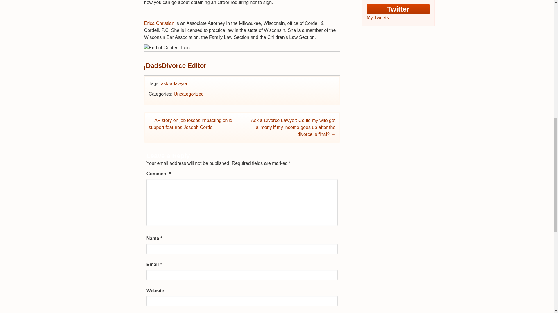 This screenshot has height=313, width=558. I want to click on Erica Christian's biography, so click(159, 23).